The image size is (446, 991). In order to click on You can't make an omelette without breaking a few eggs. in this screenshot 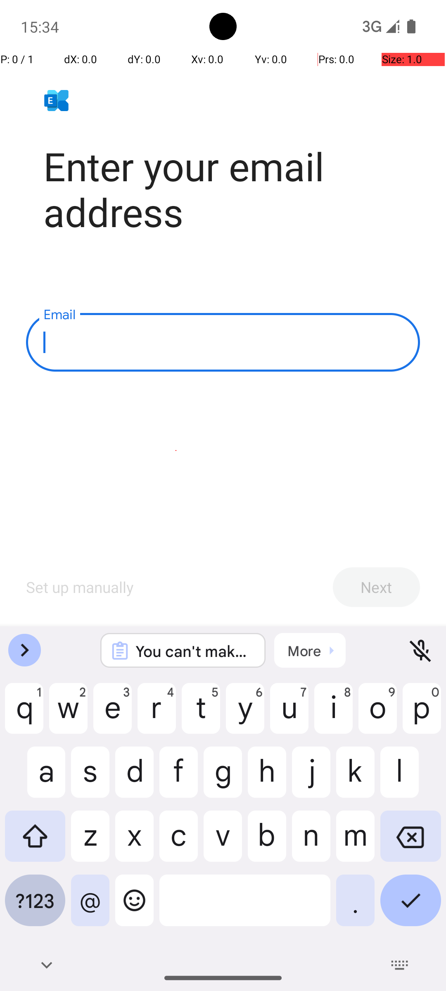, I will do `click(194, 651)`.